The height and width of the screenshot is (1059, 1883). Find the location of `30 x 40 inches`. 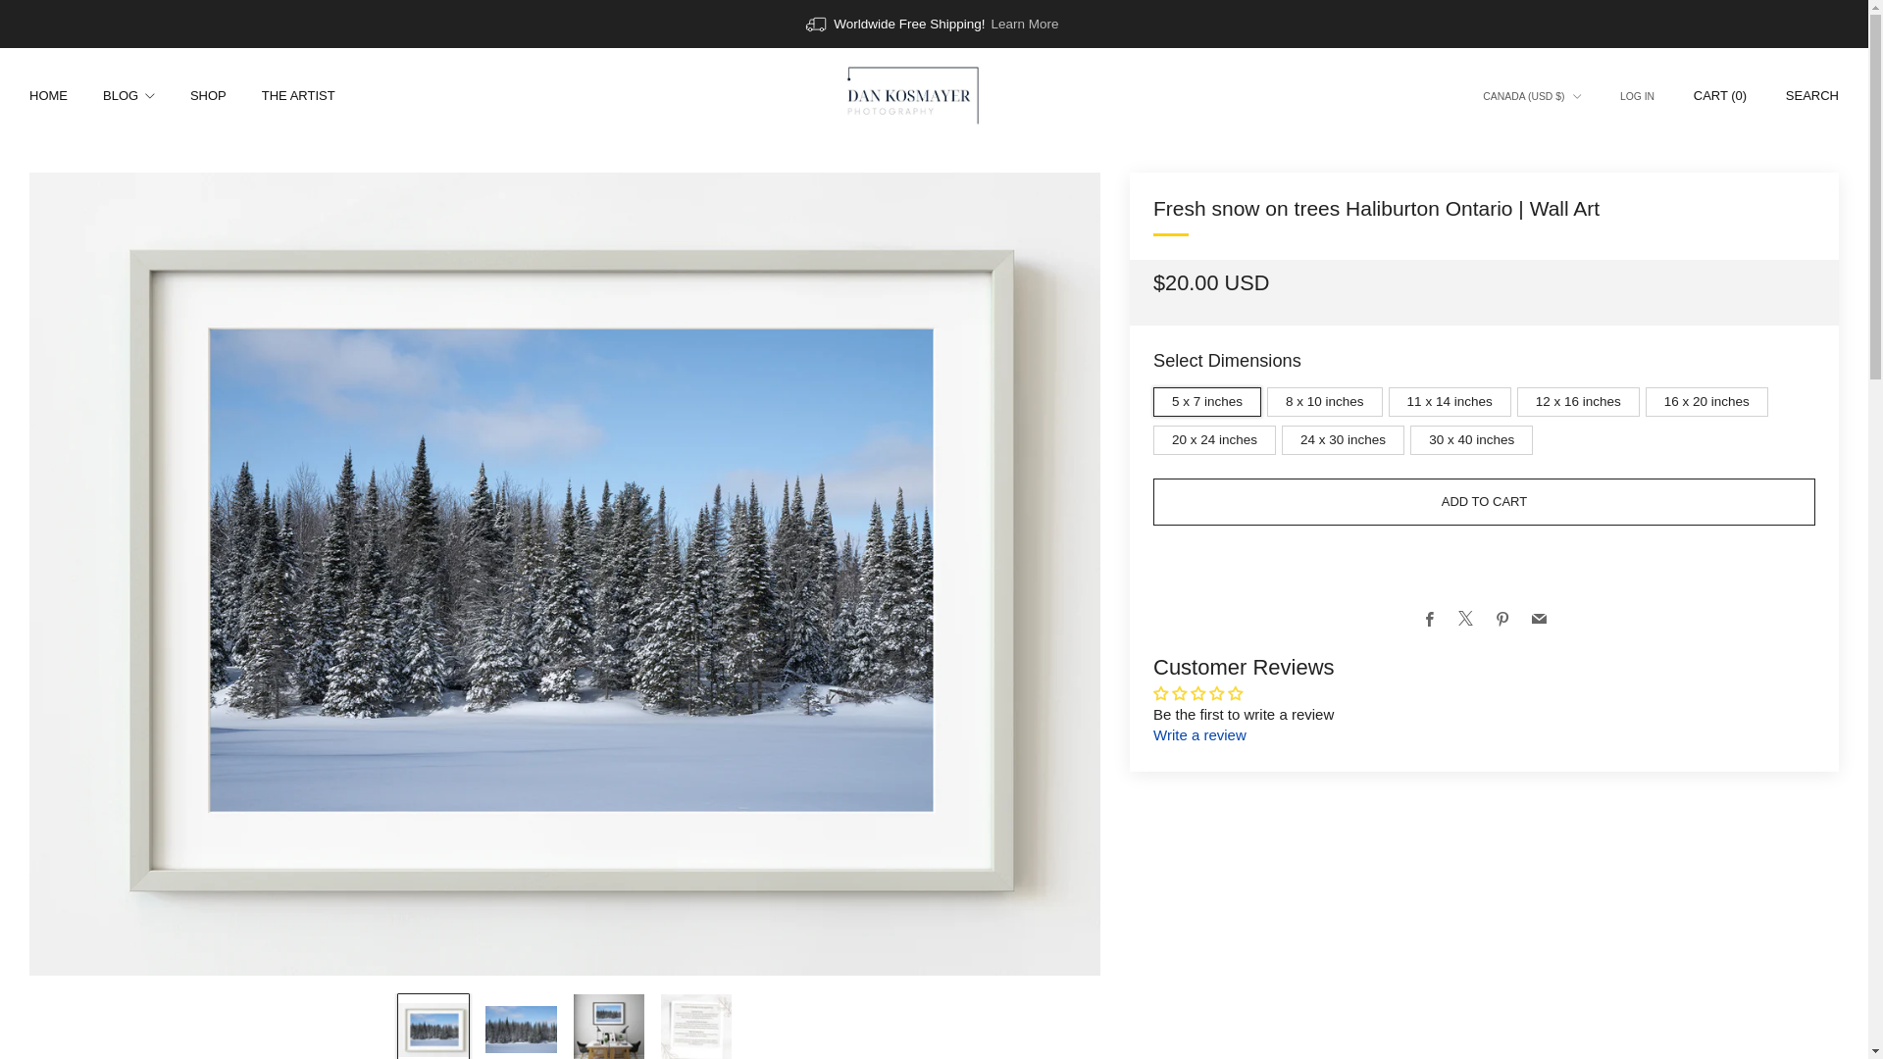

30 x 40 inches is located at coordinates (1474, 435).